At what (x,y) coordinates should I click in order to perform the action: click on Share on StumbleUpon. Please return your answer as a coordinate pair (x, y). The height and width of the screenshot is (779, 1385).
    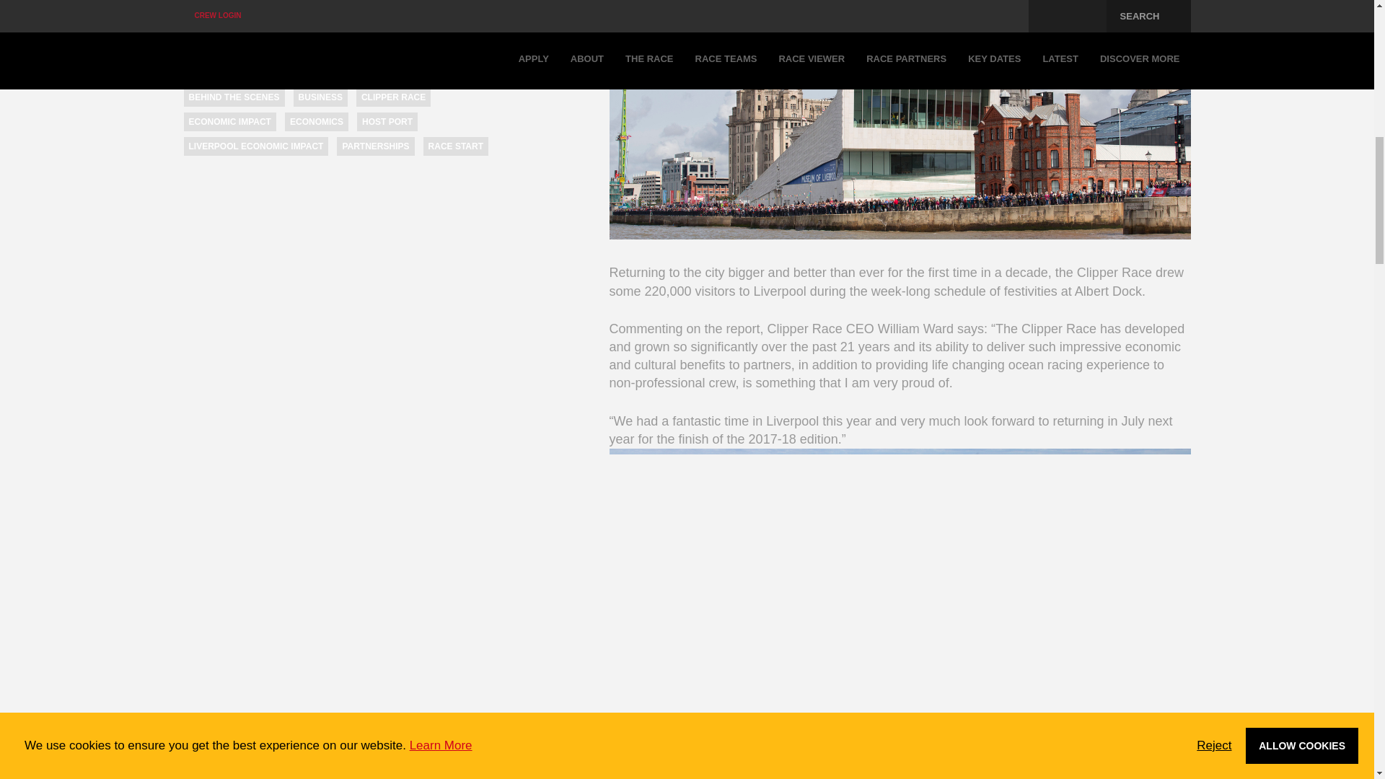
    Looking at the image, I should click on (372, 33).